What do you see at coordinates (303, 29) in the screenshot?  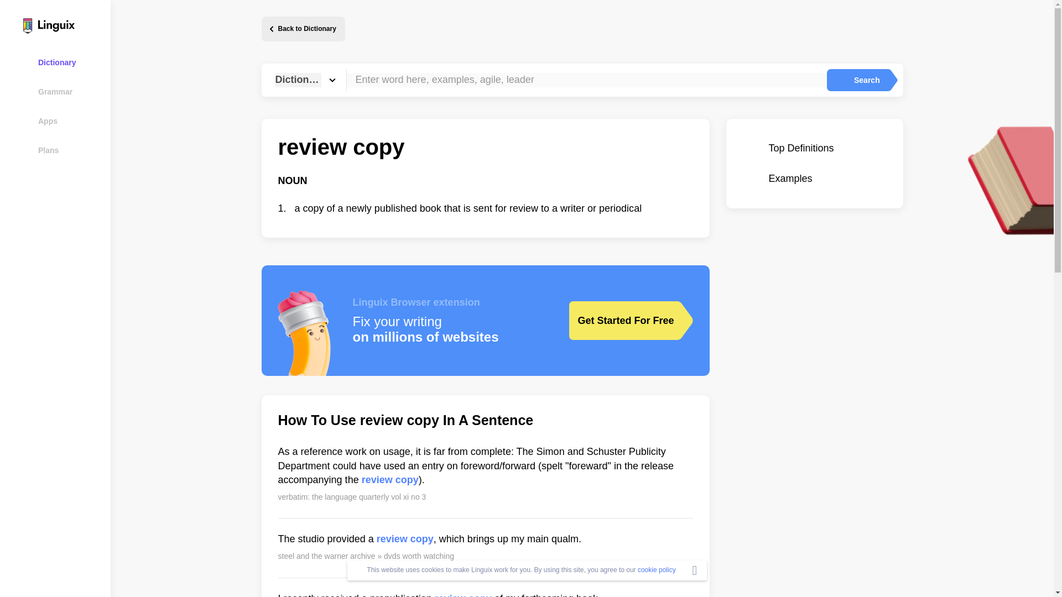 I see `Back to Dictionary` at bounding box center [303, 29].